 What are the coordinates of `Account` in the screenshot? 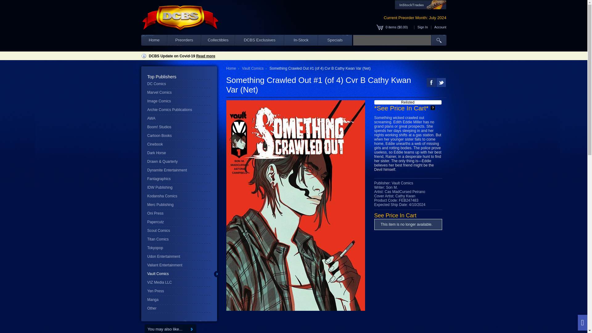 It's located at (440, 27).